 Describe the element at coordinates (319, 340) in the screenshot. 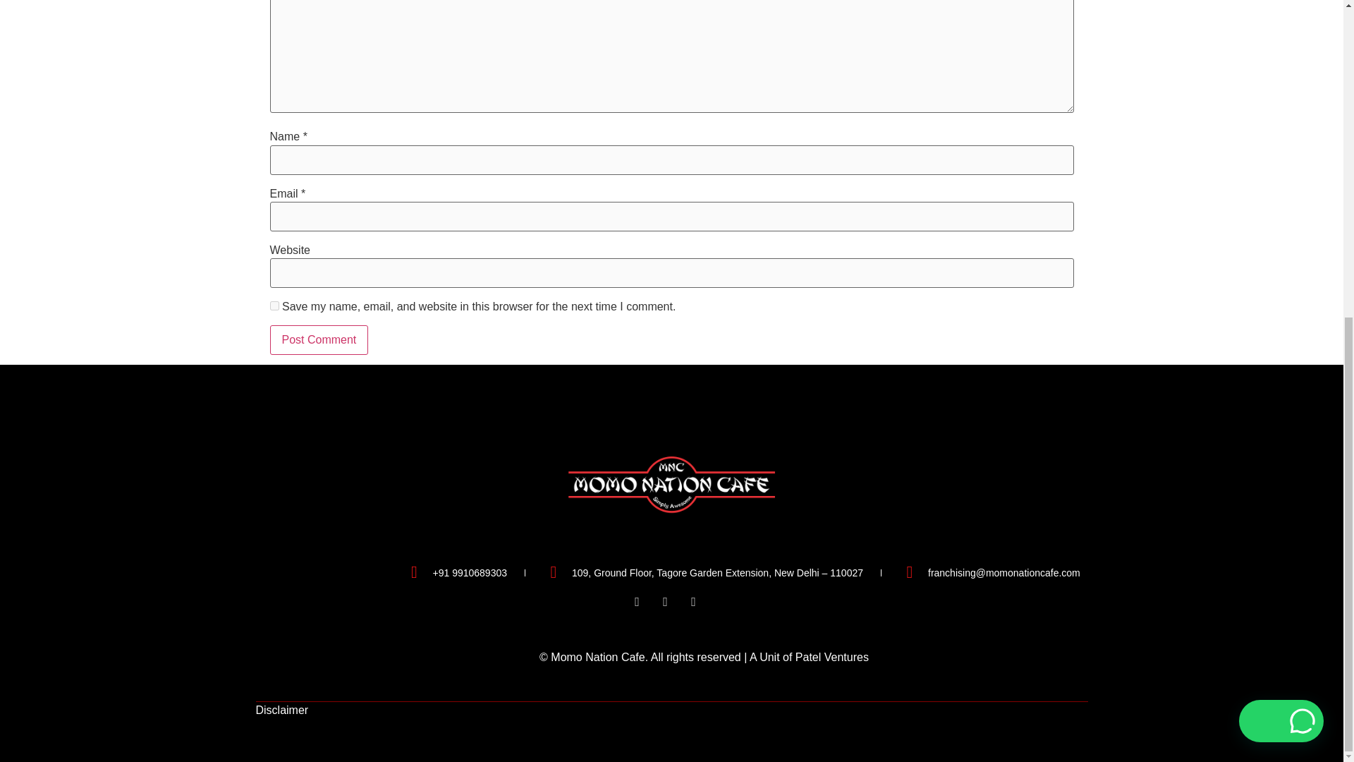

I see `Post Comment` at that location.